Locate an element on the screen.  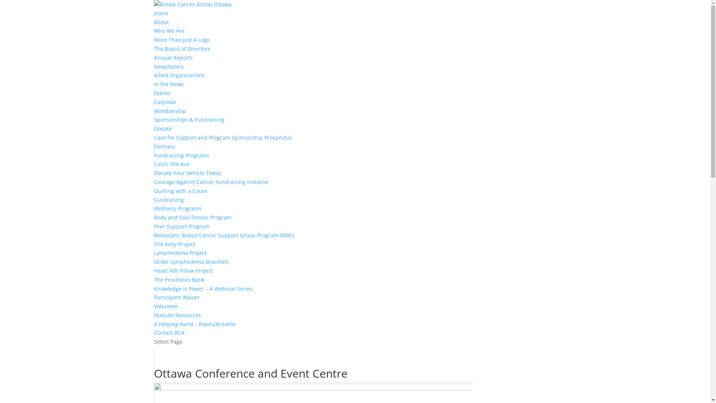
Fundraising is located at coordinates (169, 200).